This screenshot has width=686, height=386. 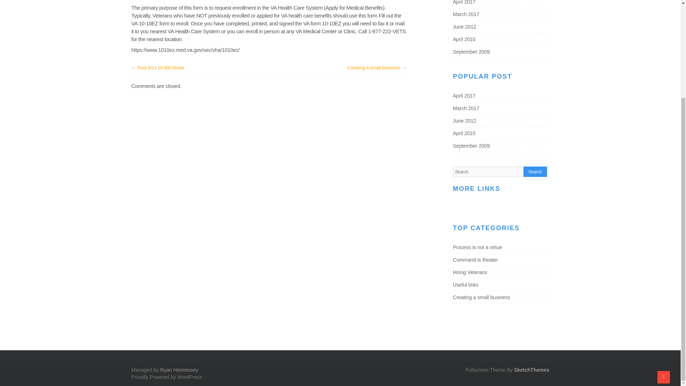 I want to click on SketchThemes, so click(x=532, y=370).